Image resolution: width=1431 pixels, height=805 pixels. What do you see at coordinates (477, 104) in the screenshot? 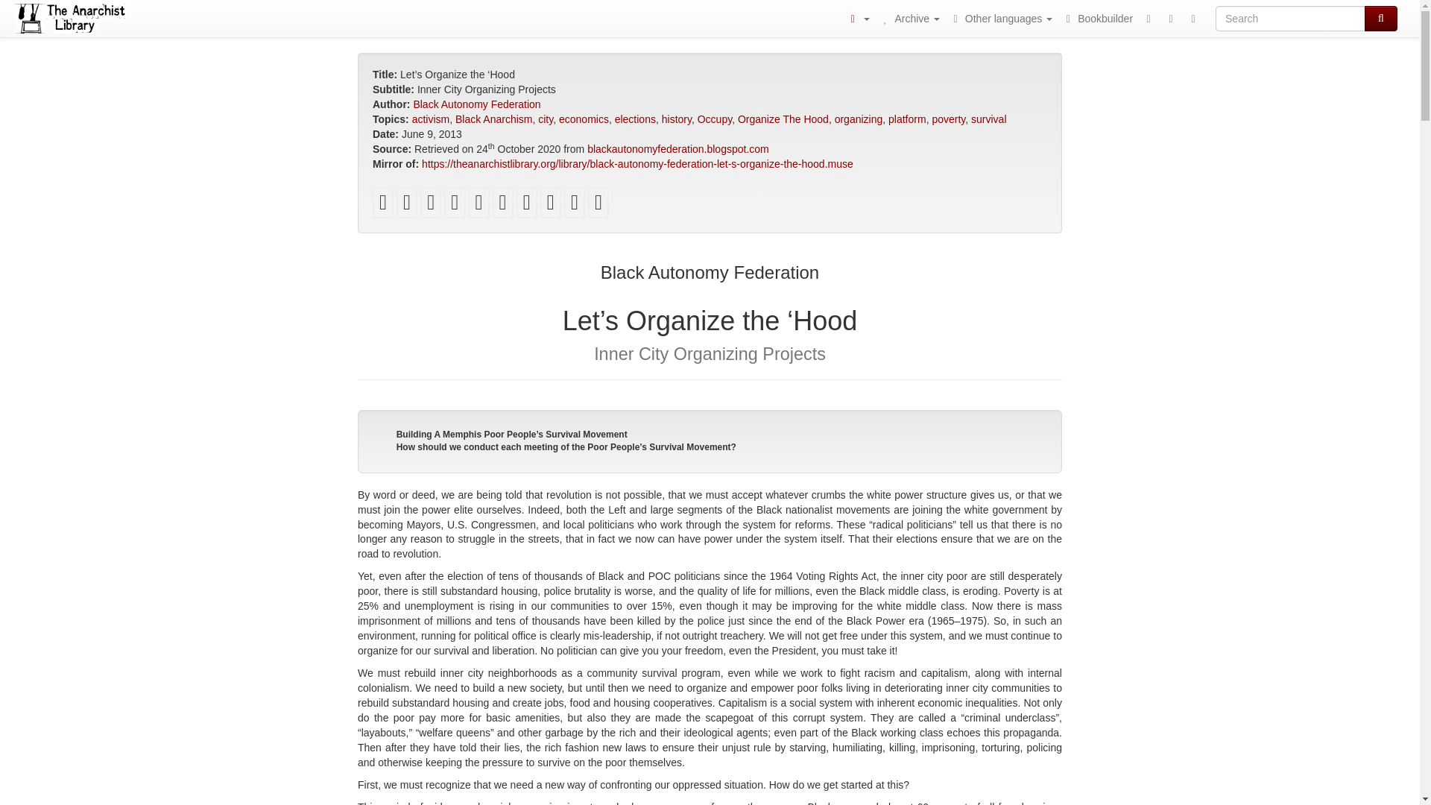
I see `Black Autonomy Federation` at bounding box center [477, 104].